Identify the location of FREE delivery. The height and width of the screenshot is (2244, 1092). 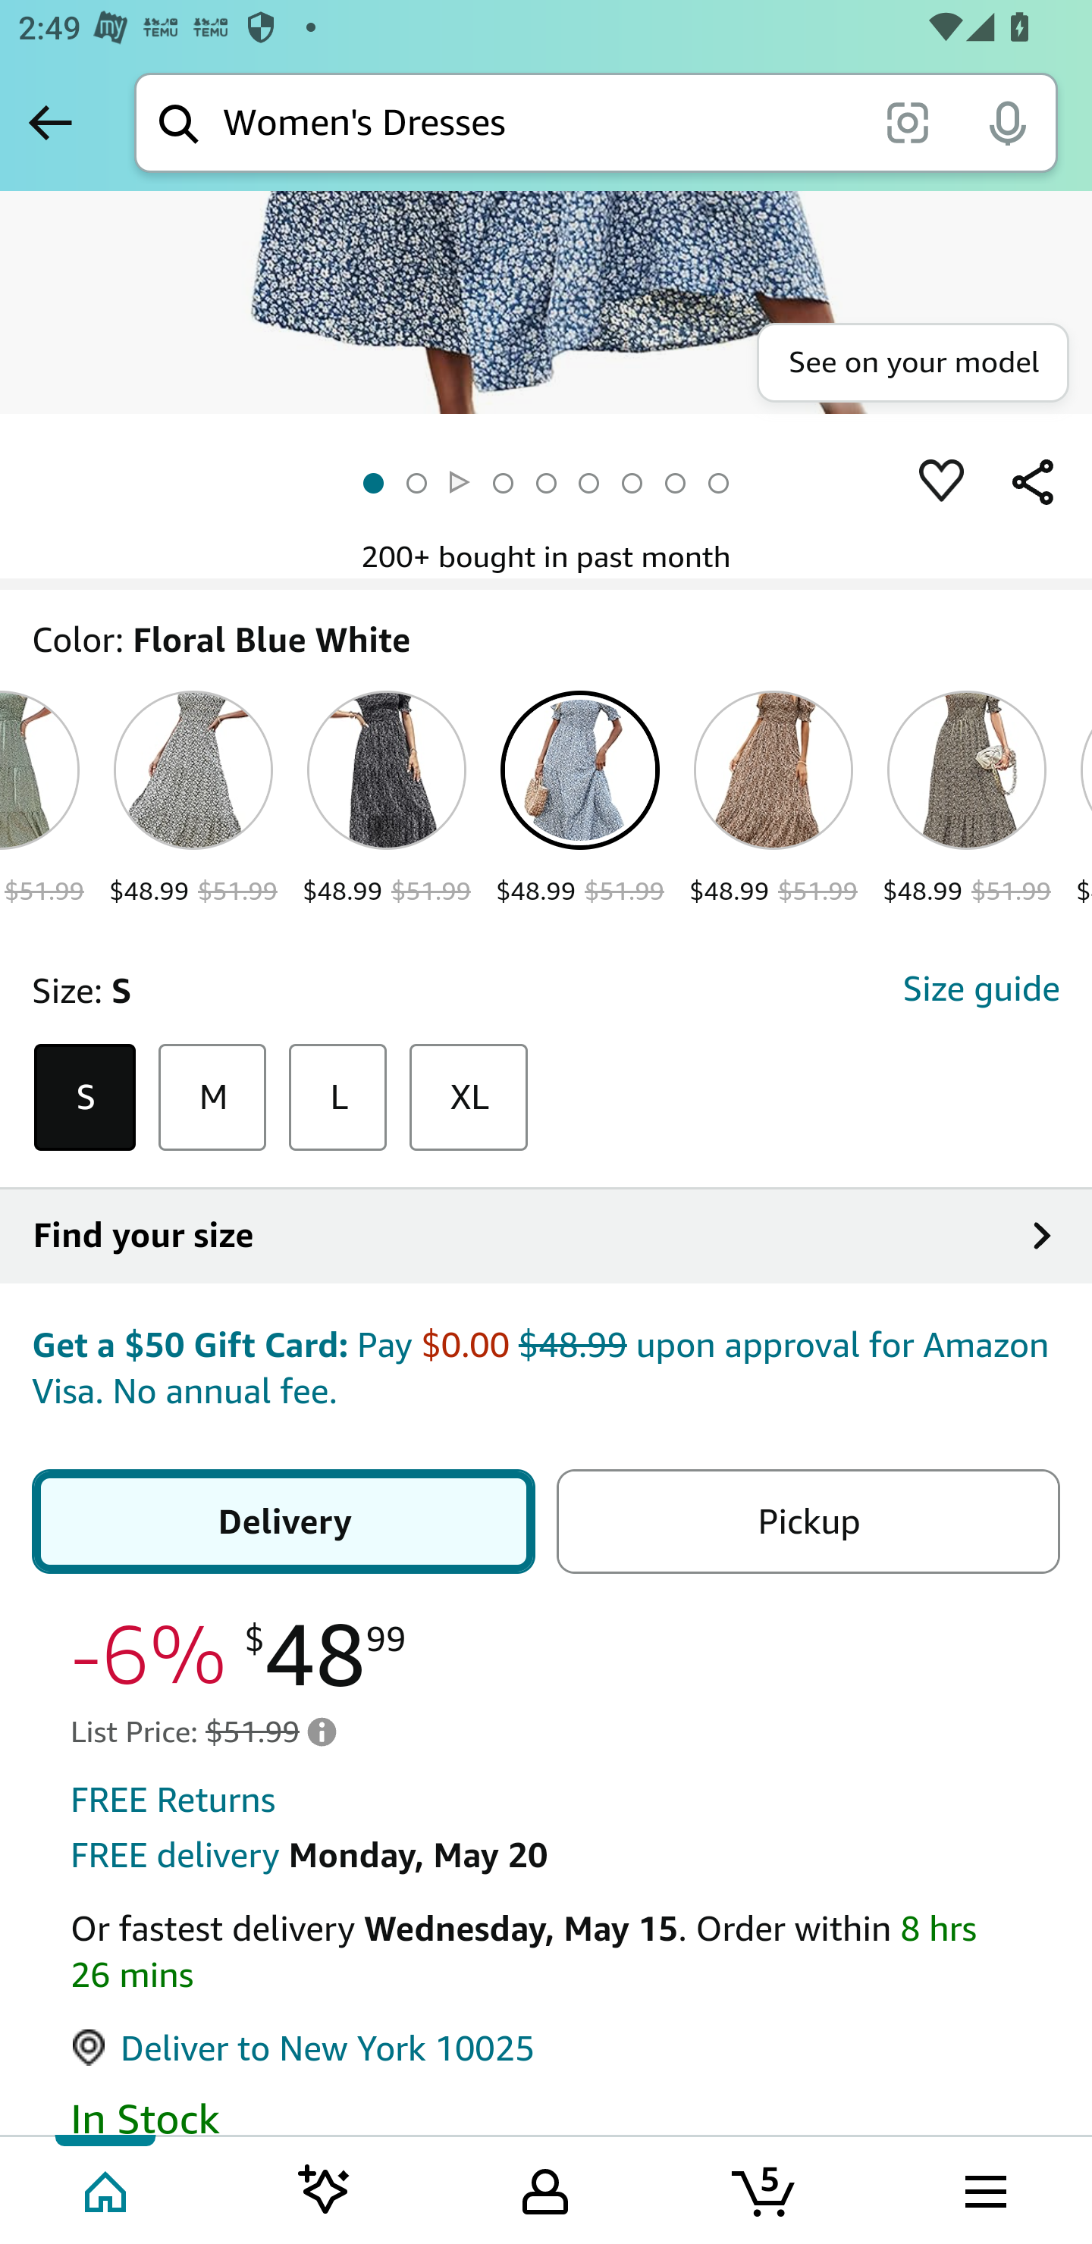
(174, 1857).